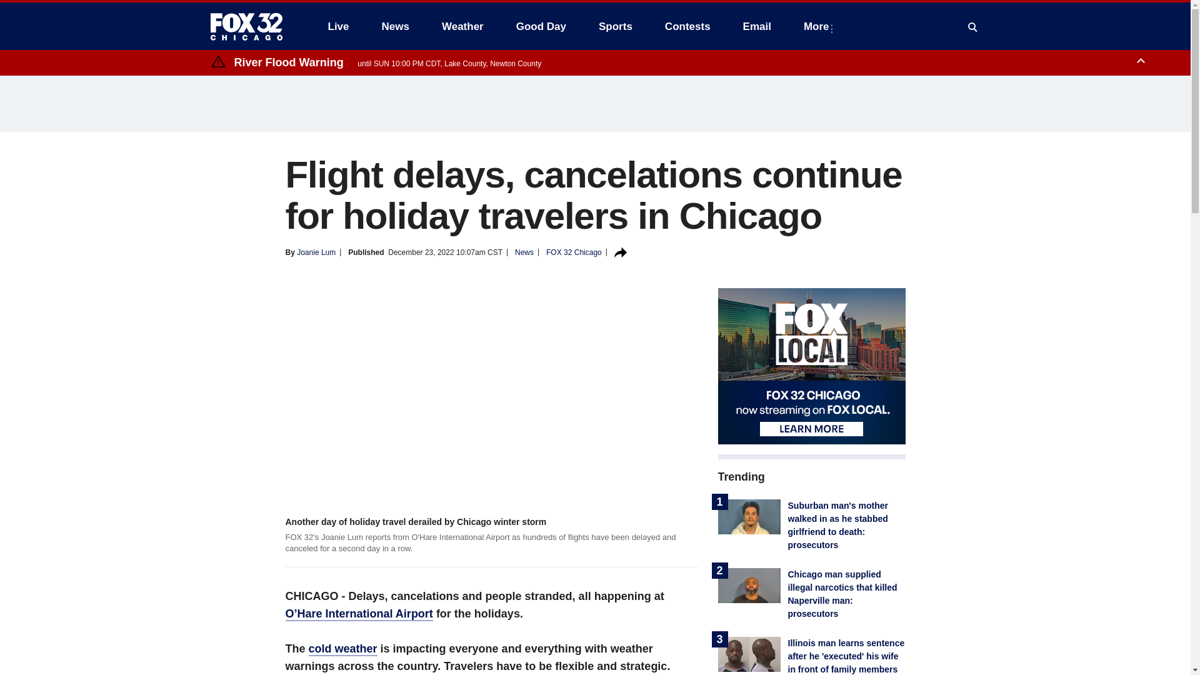 The width and height of the screenshot is (1200, 675). Describe the element at coordinates (395, 26) in the screenshot. I see `News` at that location.